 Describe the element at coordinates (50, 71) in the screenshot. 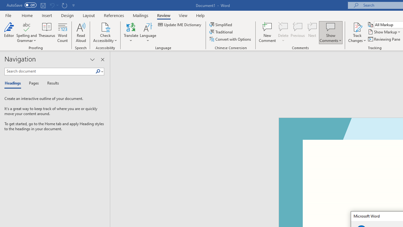

I see `Search document` at that location.